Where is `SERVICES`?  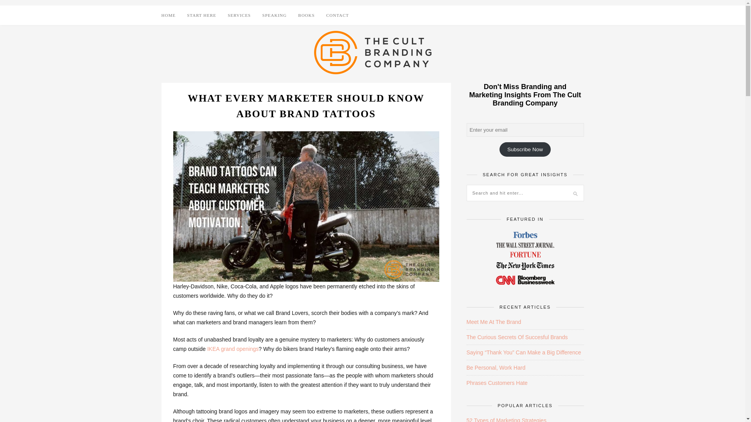
SERVICES is located at coordinates (239, 15).